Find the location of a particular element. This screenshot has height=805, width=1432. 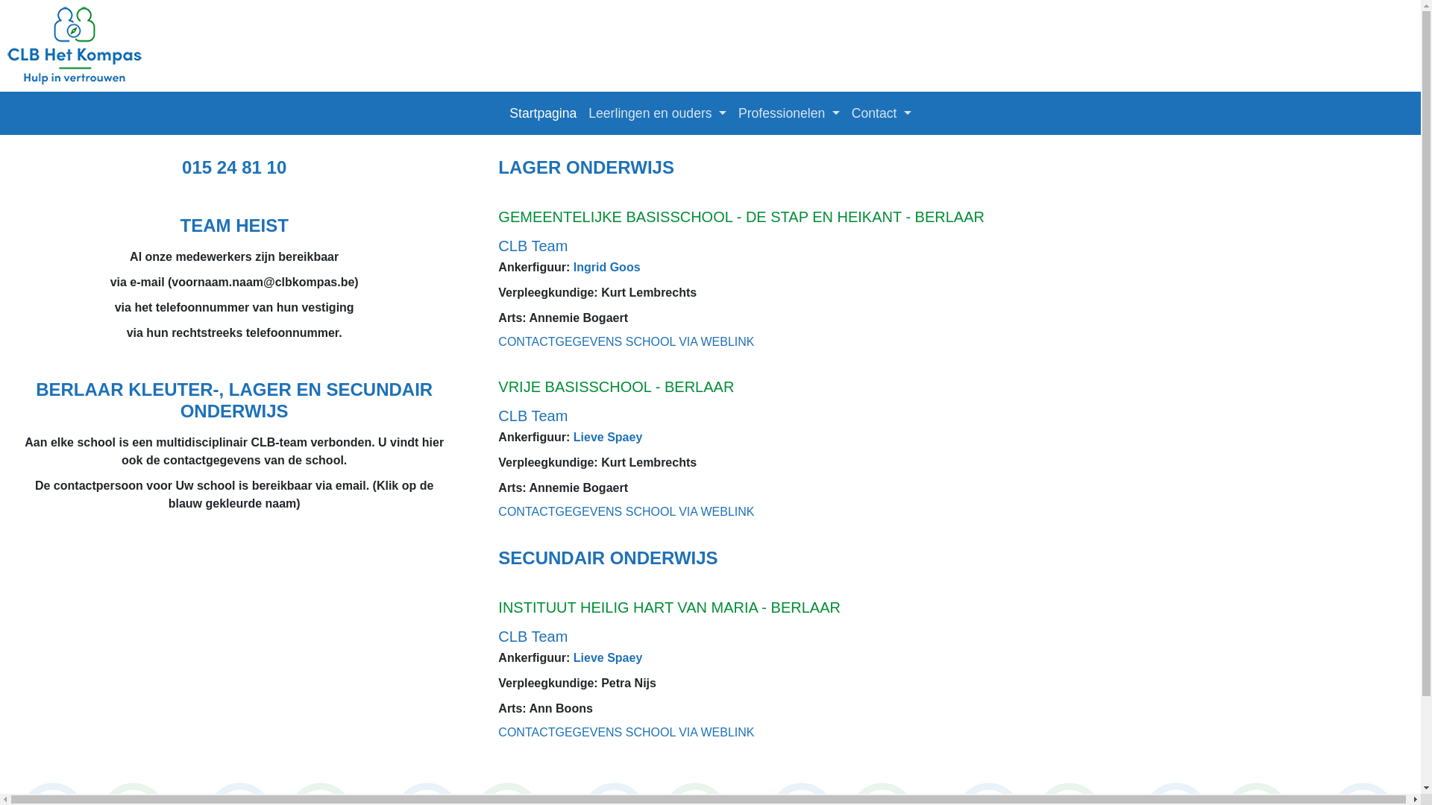

Lieve Spaey is located at coordinates (609, 657).